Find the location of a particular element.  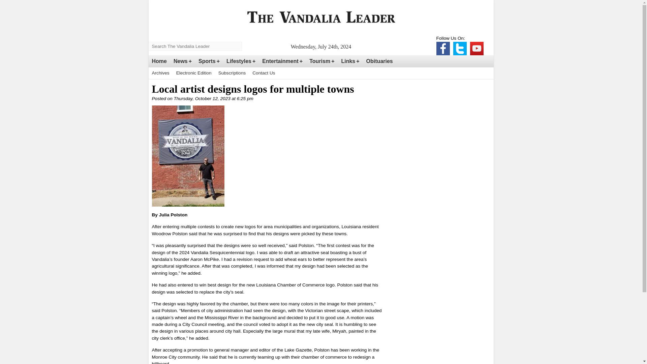

News is located at coordinates (183, 61).